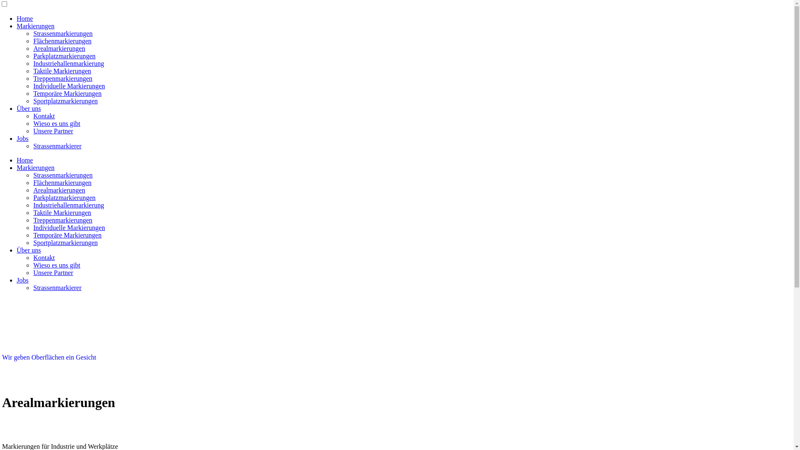  Describe the element at coordinates (53, 131) in the screenshot. I see `Unsere Partner` at that location.